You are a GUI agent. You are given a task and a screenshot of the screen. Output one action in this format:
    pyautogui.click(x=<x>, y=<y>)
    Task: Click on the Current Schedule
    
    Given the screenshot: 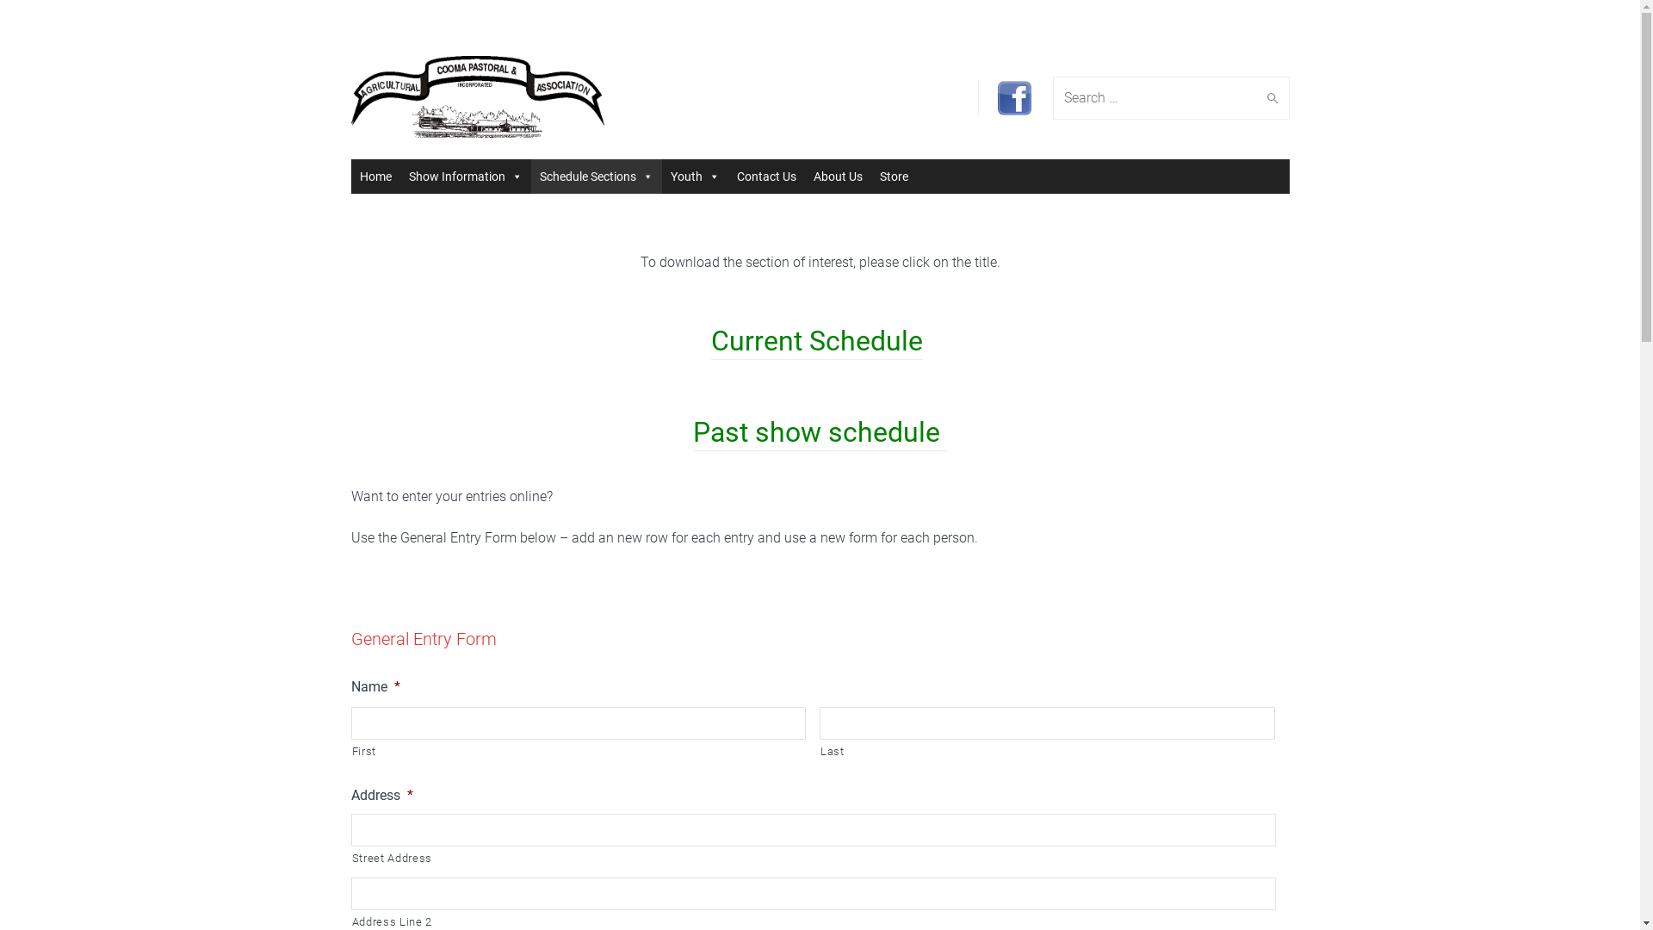 What is the action you would take?
    pyautogui.click(x=817, y=341)
    